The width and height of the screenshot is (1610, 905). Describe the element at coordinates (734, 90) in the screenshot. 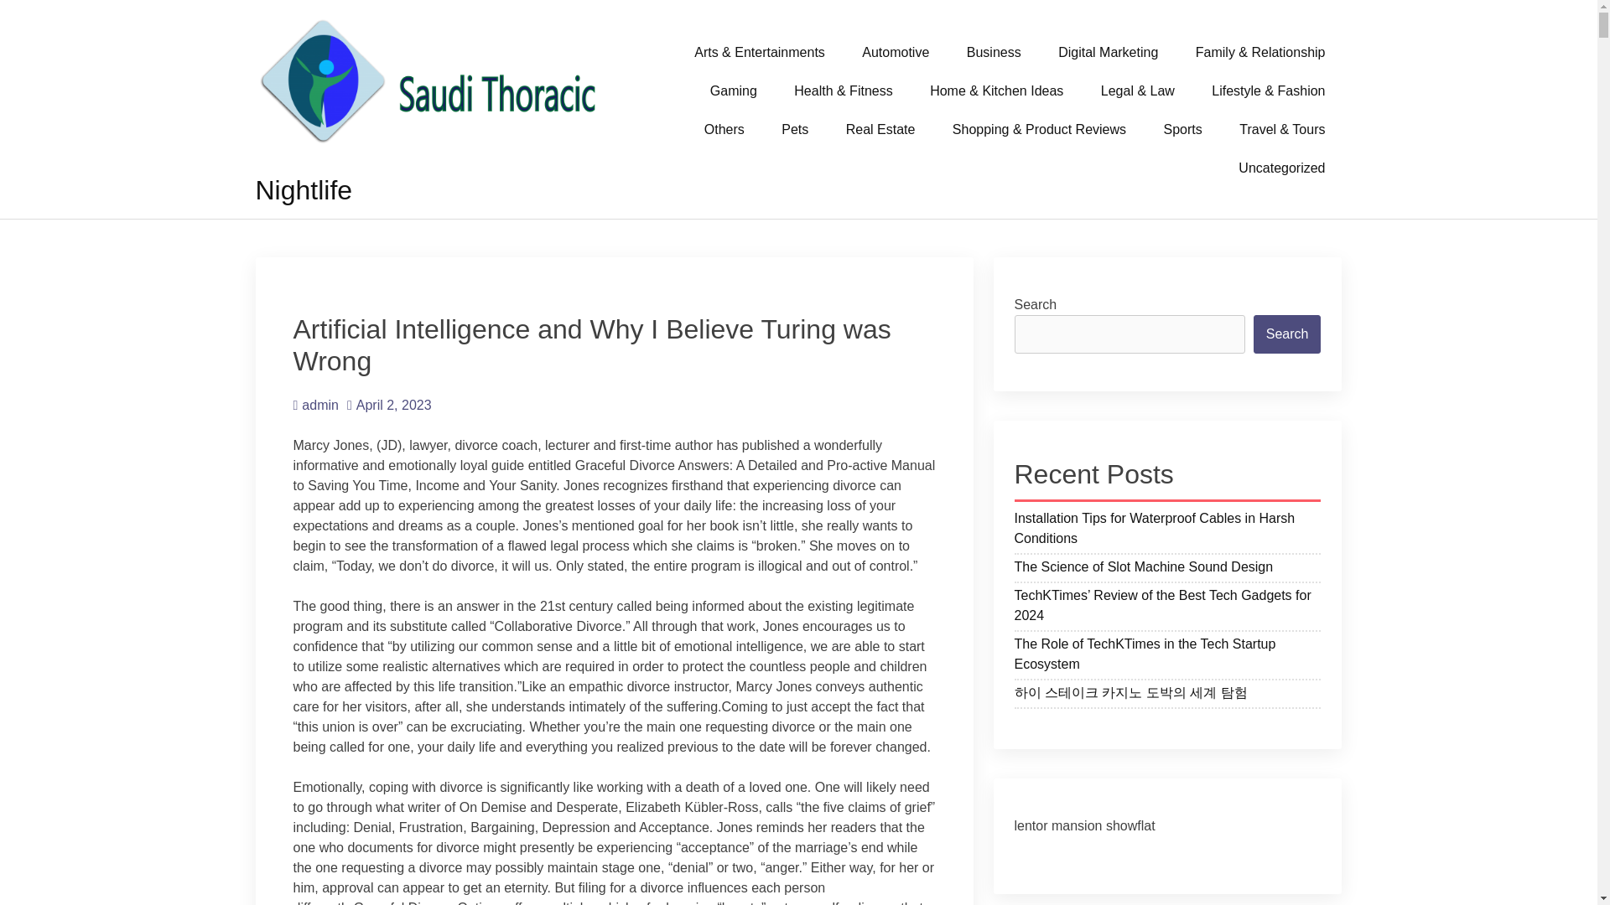

I see `Gaming` at that location.